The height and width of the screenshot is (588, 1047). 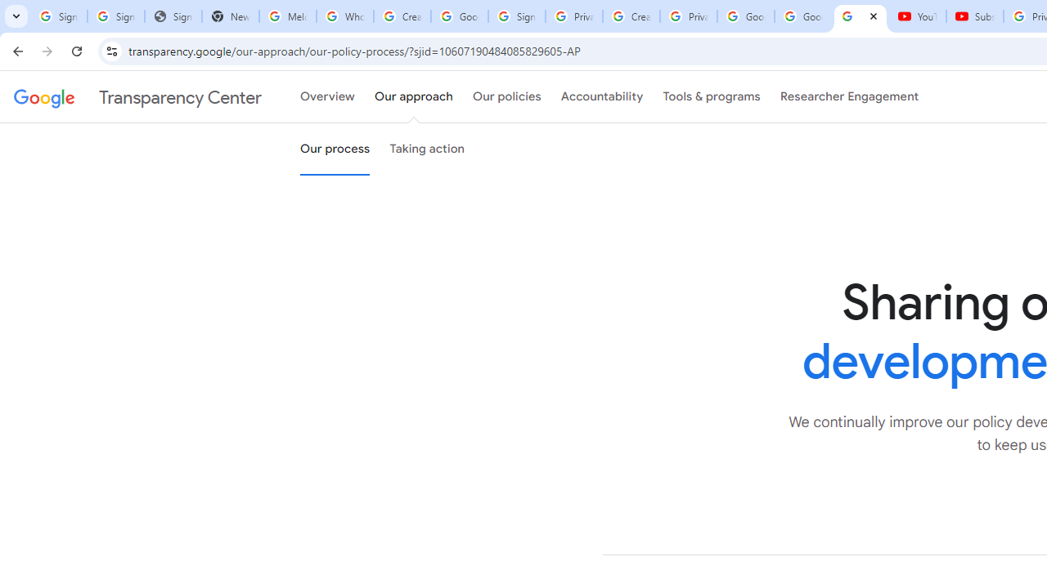 I want to click on Our process, so click(x=335, y=149).